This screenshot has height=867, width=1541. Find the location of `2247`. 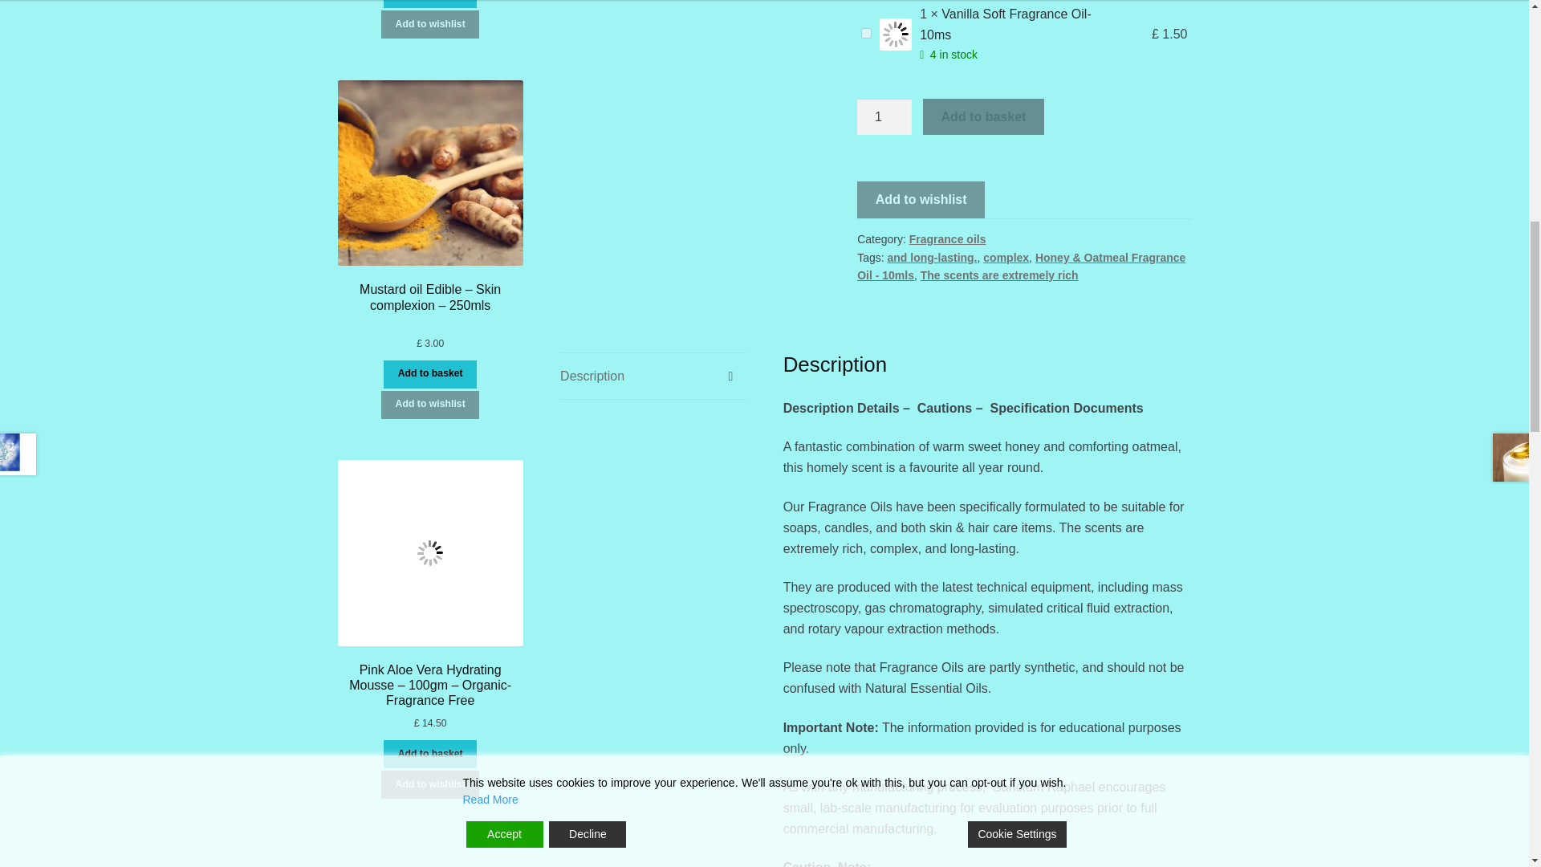

2247 is located at coordinates (867, 32).